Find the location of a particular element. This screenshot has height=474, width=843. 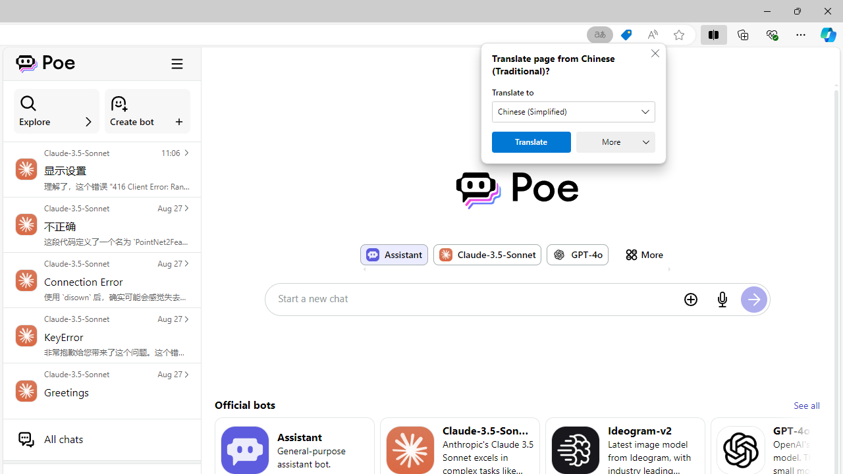

Show translate options is located at coordinates (599, 35).